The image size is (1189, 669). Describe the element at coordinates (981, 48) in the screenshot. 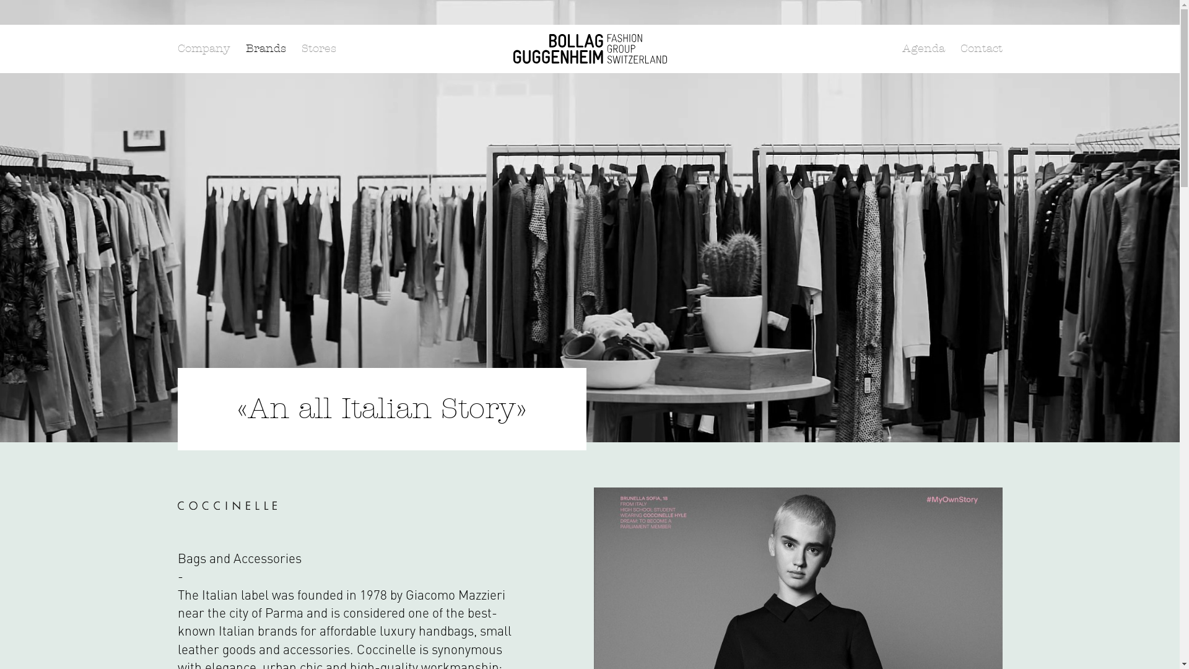

I see `Contact` at that location.